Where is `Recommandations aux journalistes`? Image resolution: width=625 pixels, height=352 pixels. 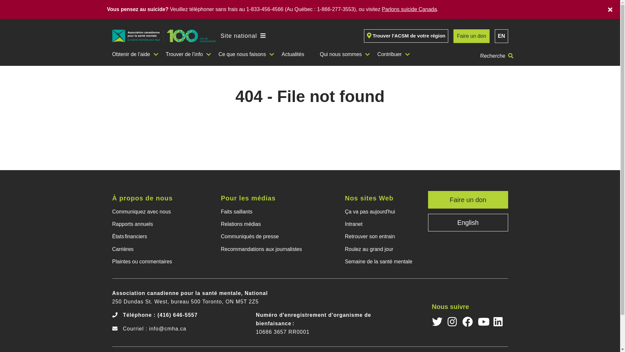 Recommandations aux journalistes is located at coordinates (264, 249).